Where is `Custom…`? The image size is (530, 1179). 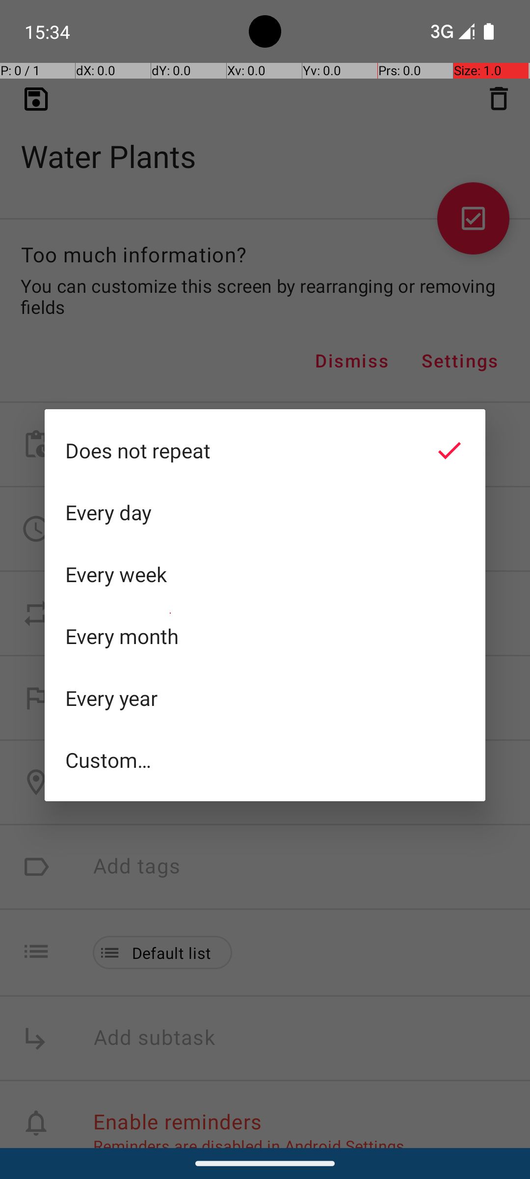
Custom… is located at coordinates (265, 759).